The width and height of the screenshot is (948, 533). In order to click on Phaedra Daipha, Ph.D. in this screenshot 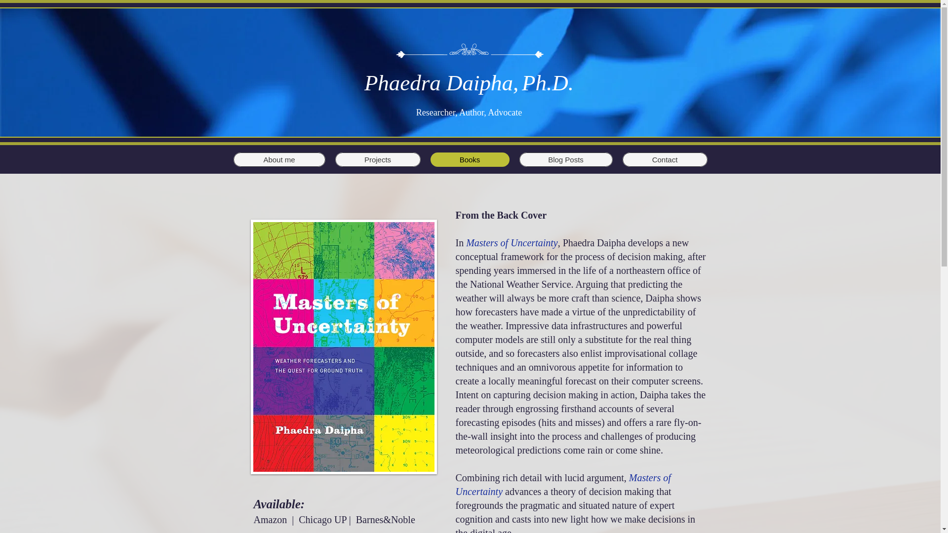, I will do `click(469, 83)`.